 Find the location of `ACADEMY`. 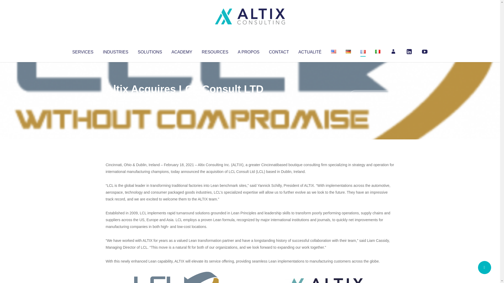

ACADEMY is located at coordinates (182, 51).